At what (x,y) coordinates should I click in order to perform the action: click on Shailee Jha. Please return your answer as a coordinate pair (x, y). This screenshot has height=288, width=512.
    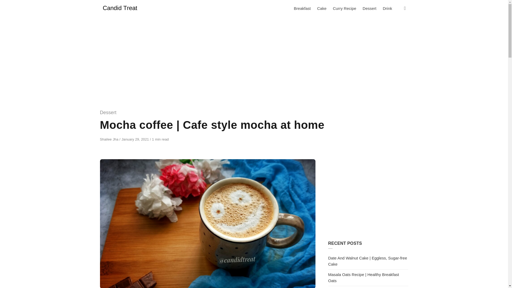
    Looking at the image, I should click on (109, 139).